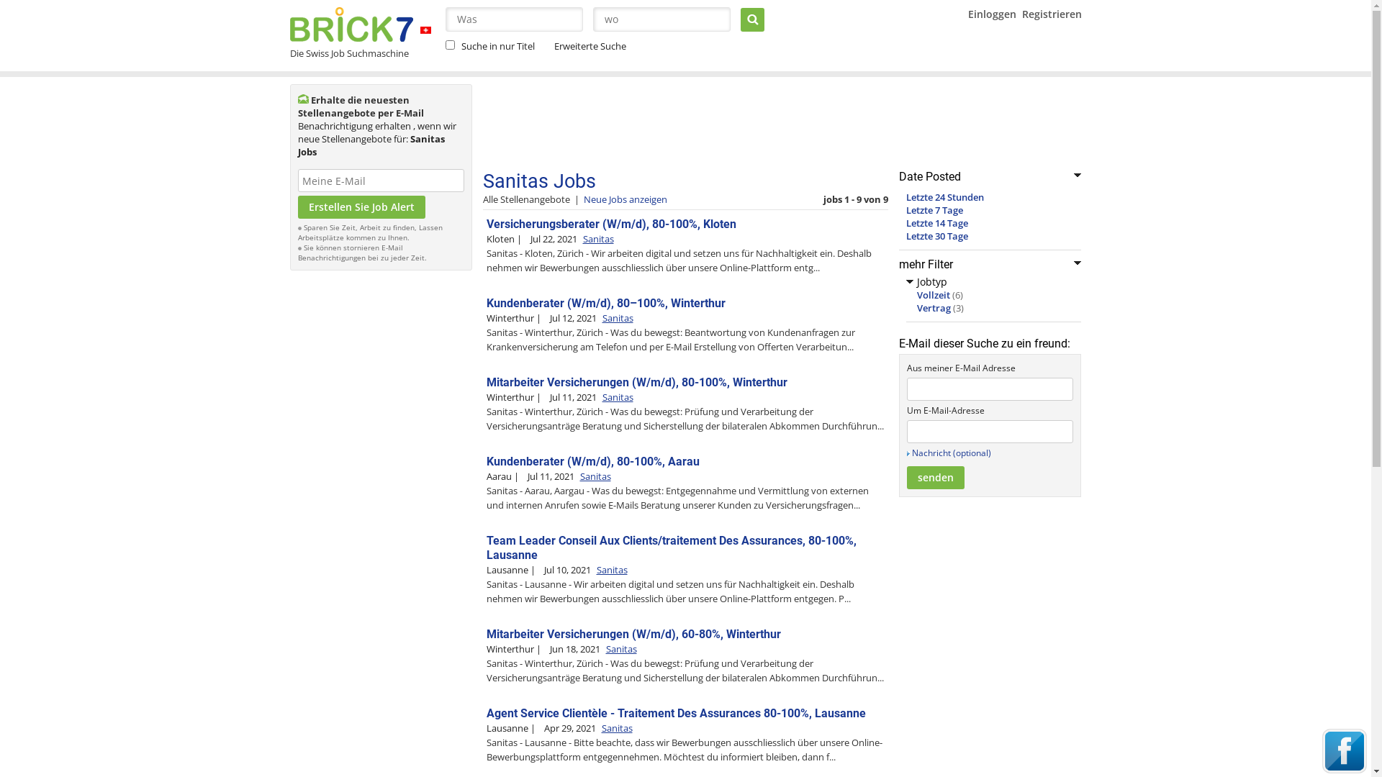 This screenshot has width=1382, height=777. I want to click on senden, so click(936, 478).